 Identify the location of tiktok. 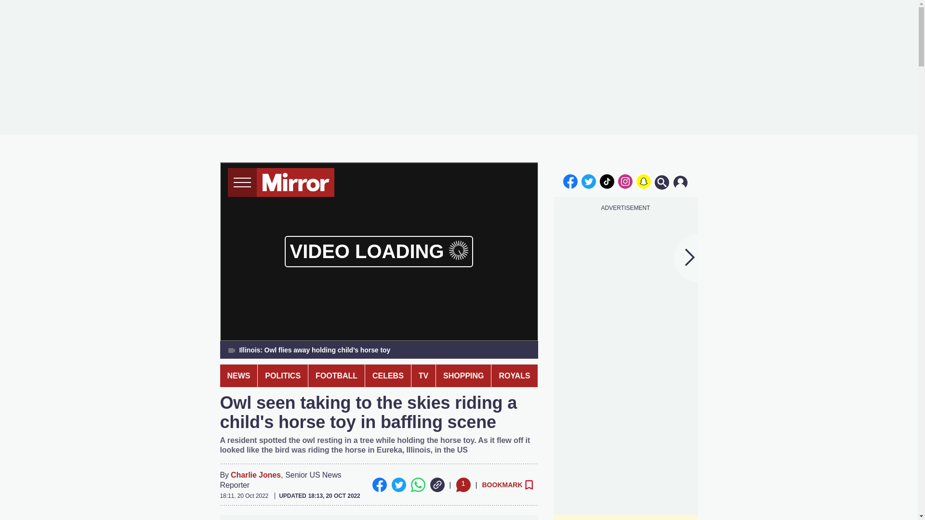
(607, 181).